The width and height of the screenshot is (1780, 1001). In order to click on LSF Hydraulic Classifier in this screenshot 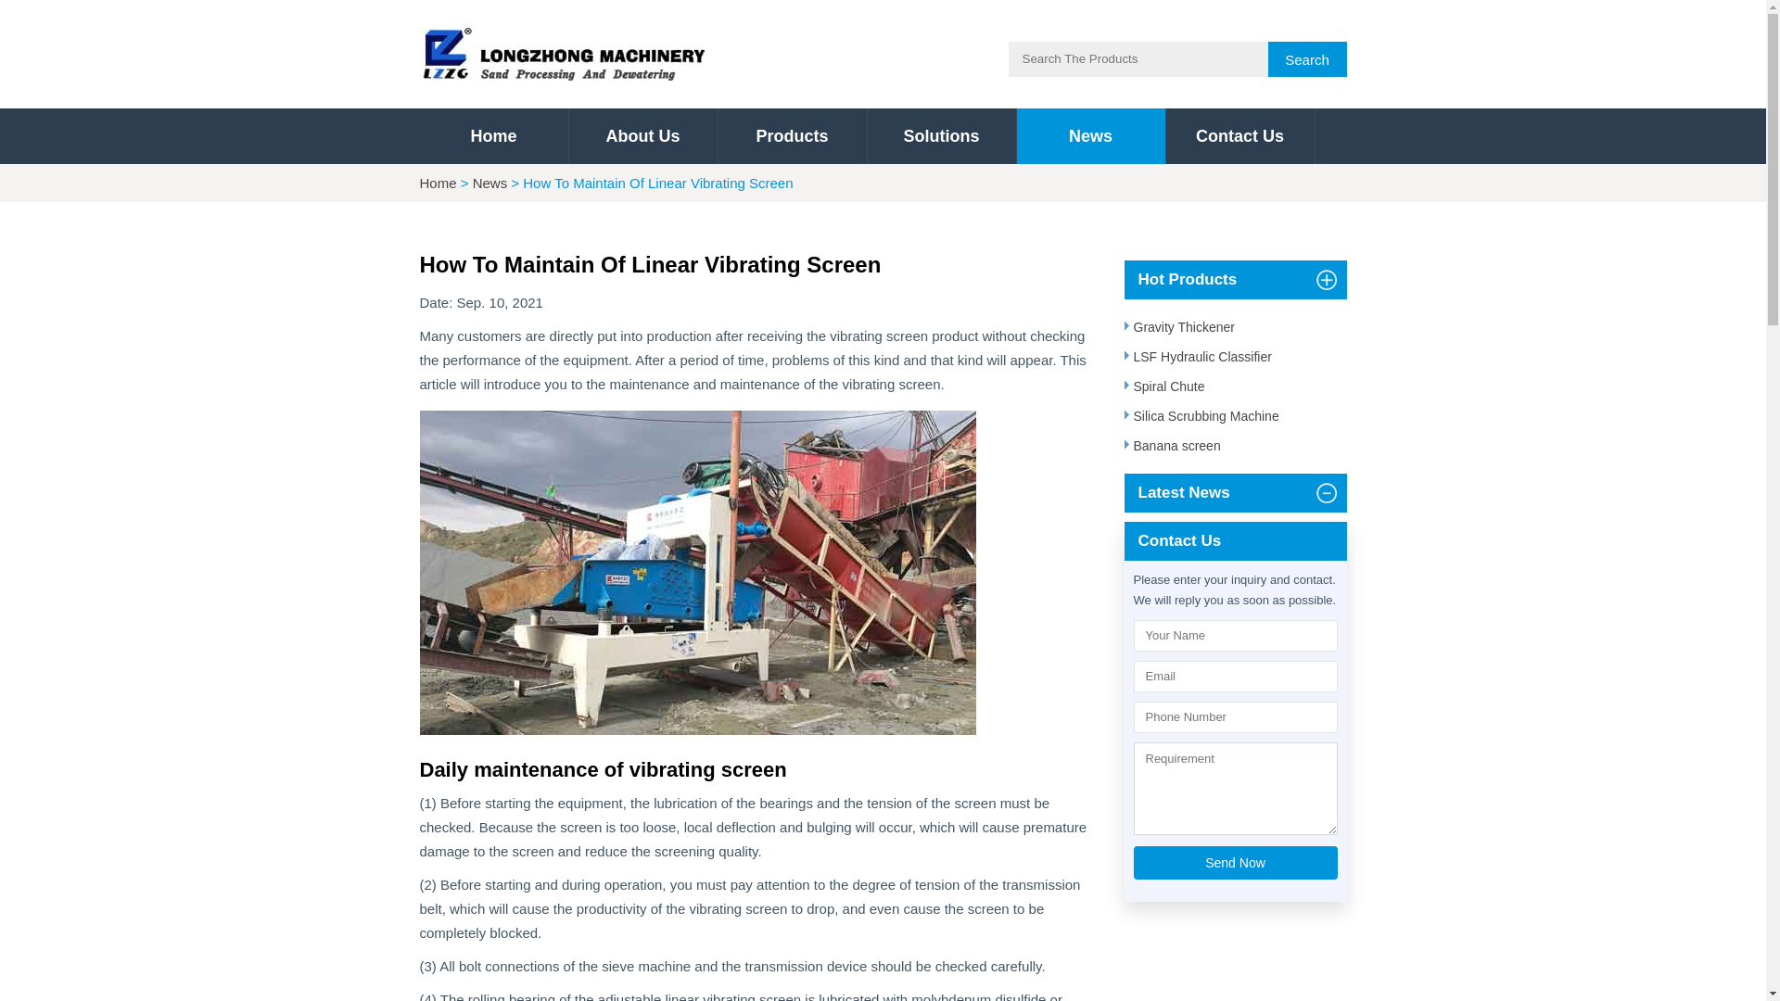, I will do `click(1234, 356)`.